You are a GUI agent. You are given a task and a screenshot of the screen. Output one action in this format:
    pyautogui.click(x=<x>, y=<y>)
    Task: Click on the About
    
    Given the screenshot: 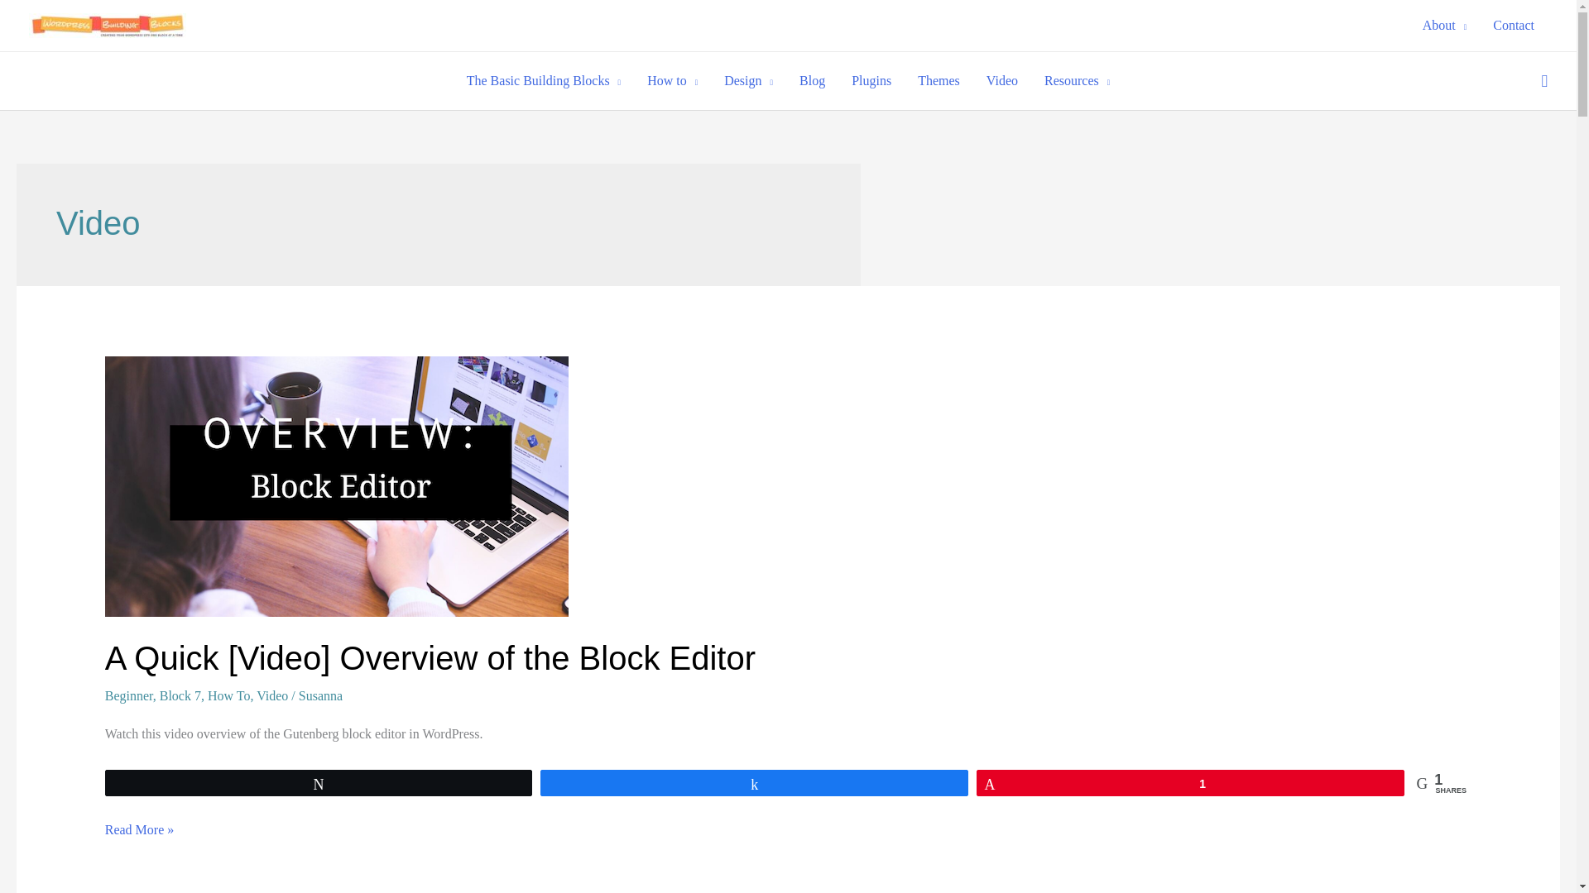 What is the action you would take?
    pyautogui.click(x=1445, y=26)
    